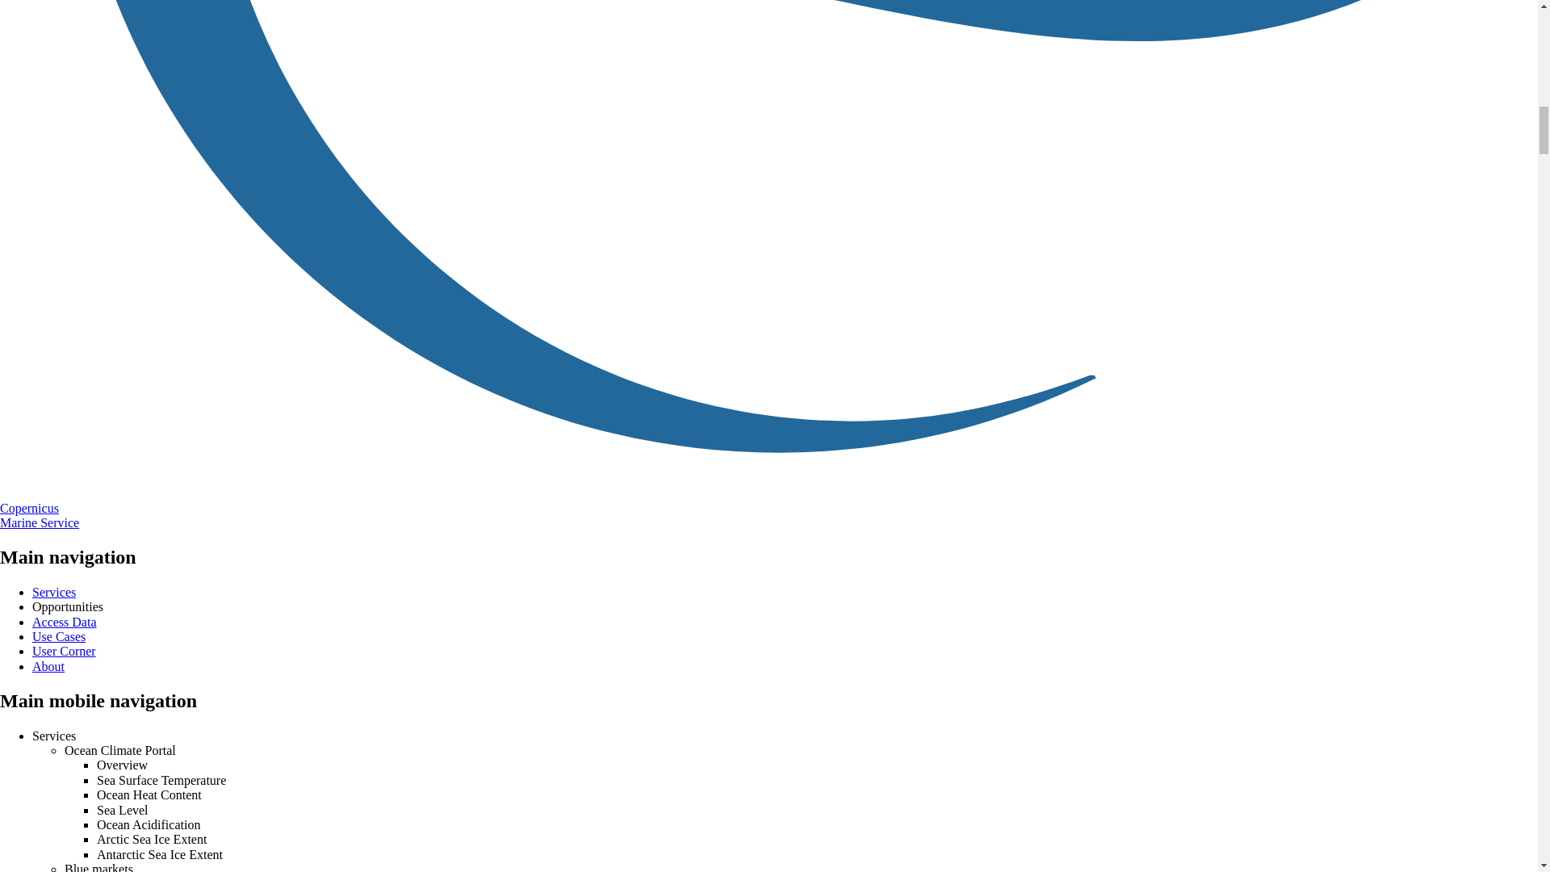  I want to click on Services, so click(54, 591).